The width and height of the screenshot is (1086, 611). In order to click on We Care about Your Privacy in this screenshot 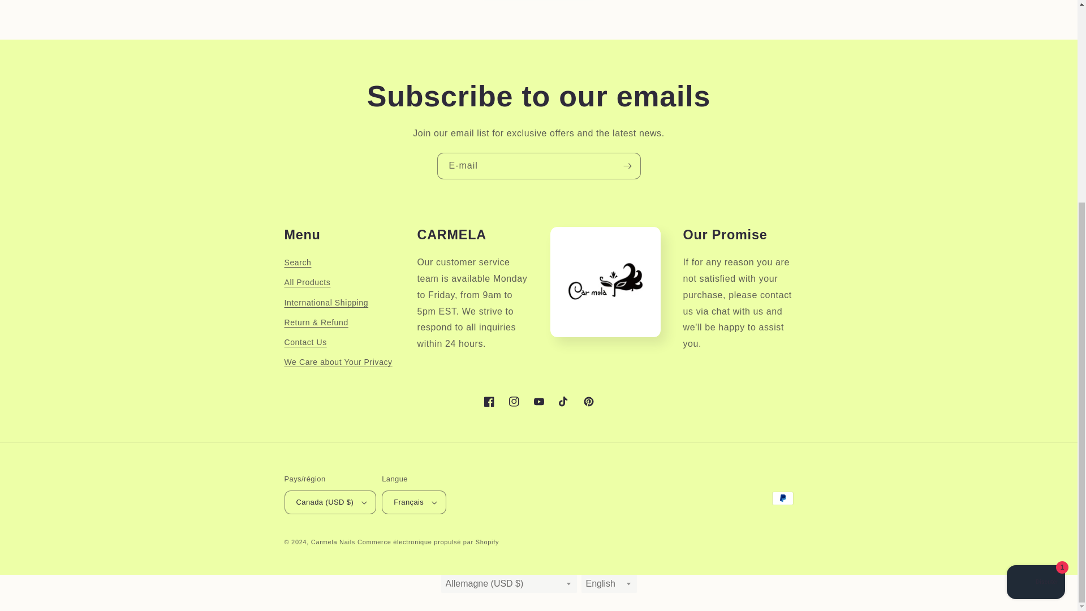, I will do `click(338, 362)`.